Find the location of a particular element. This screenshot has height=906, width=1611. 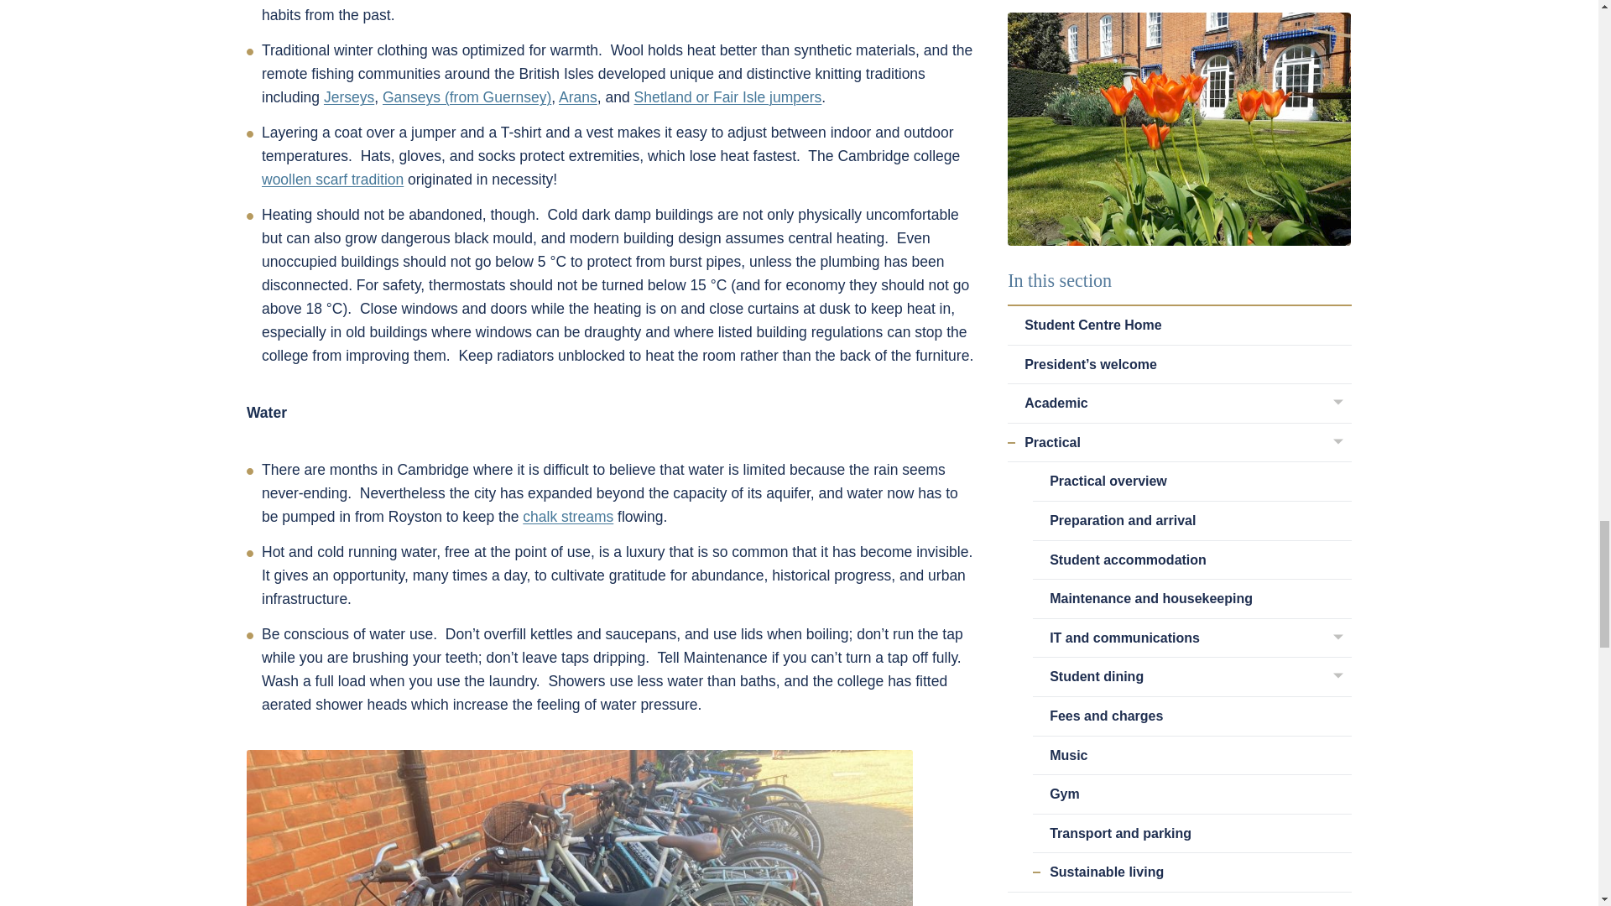

Bikes - Hughes Hall is located at coordinates (579, 828).